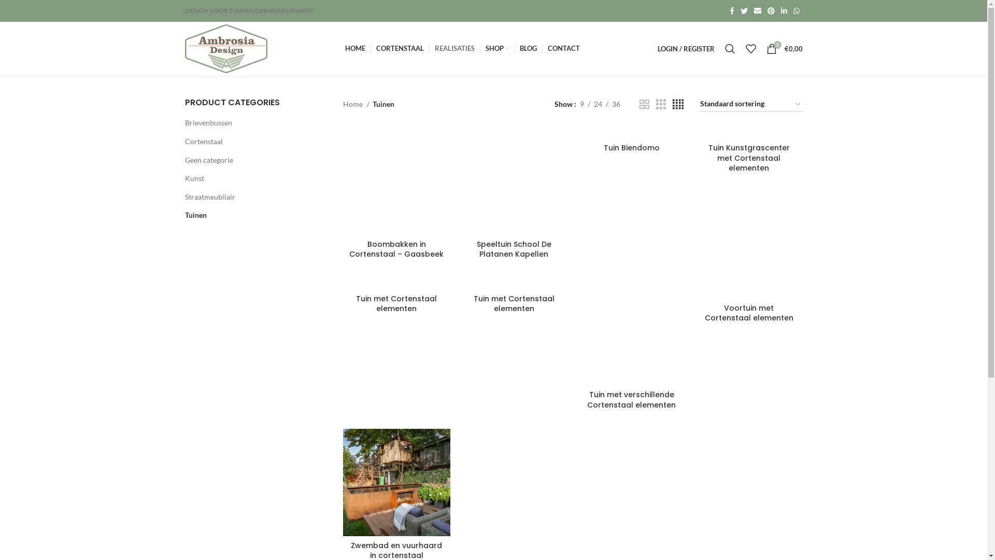 The height and width of the screenshot is (560, 995). Describe the element at coordinates (750, 49) in the screenshot. I see `My Wishlist` at that location.